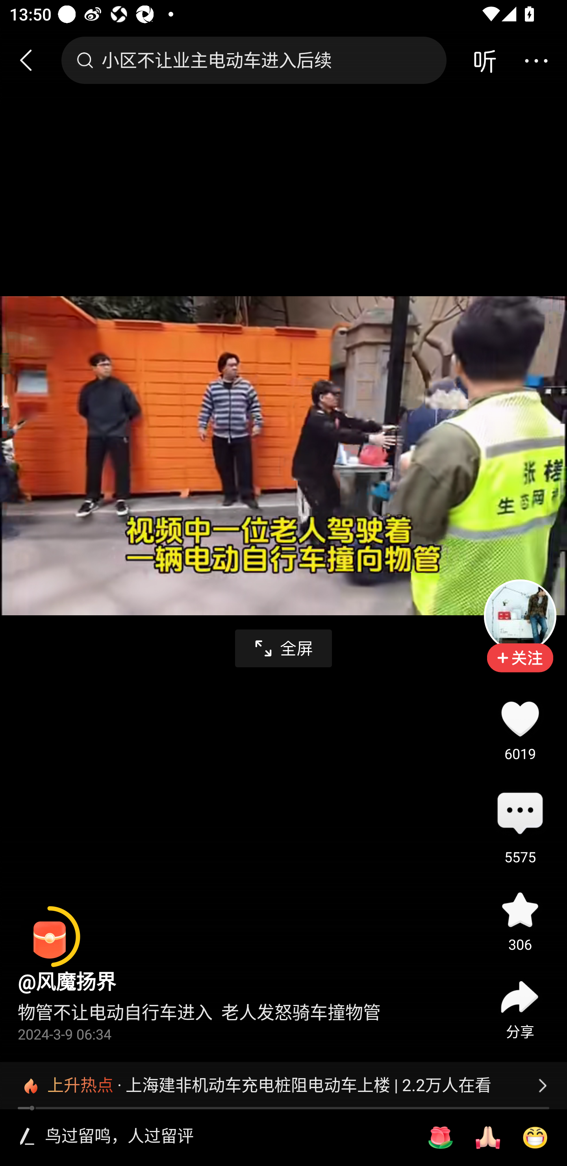 Image resolution: width=567 pixels, height=1166 pixels. What do you see at coordinates (283, 1085) in the screenshot?
I see `上升热点  · 上海建非机动车充电桩阻电动车上楼  | 2.2万人在看` at bounding box center [283, 1085].